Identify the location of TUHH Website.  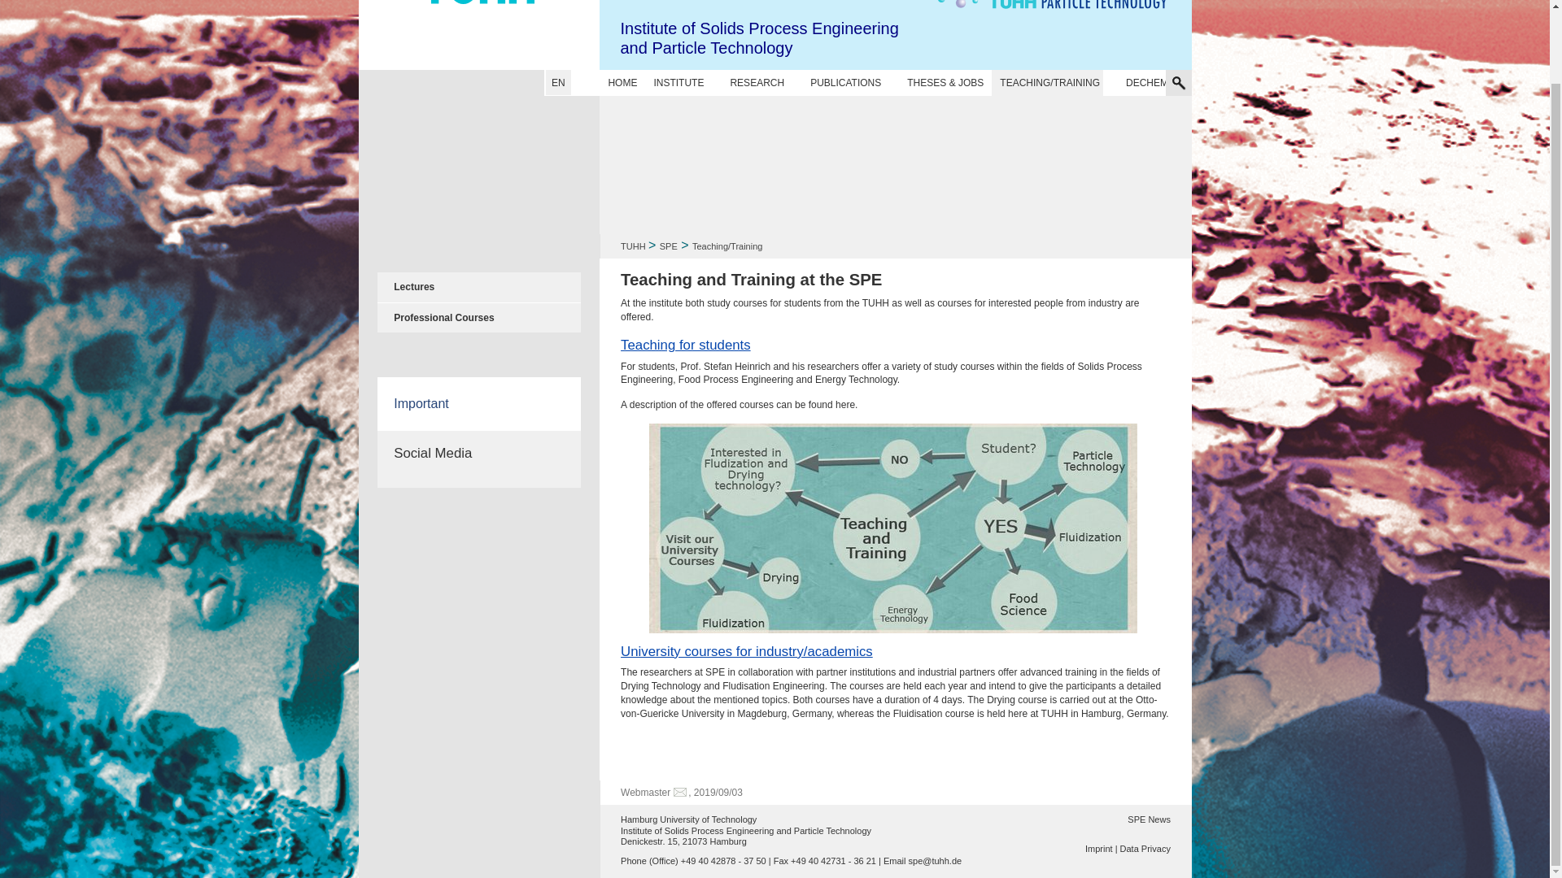
(478, 35).